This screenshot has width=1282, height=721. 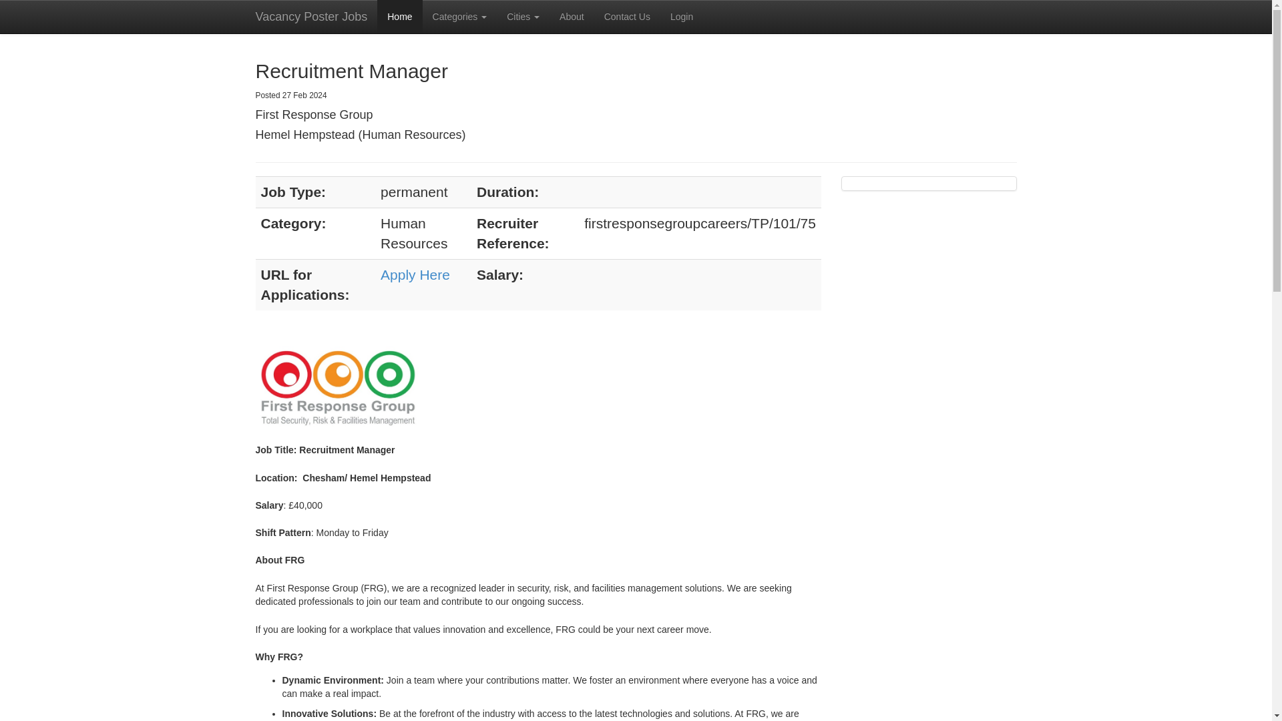 What do you see at coordinates (312, 16) in the screenshot?
I see `Vacancy Poster Jobs` at bounding box center [312, 16].